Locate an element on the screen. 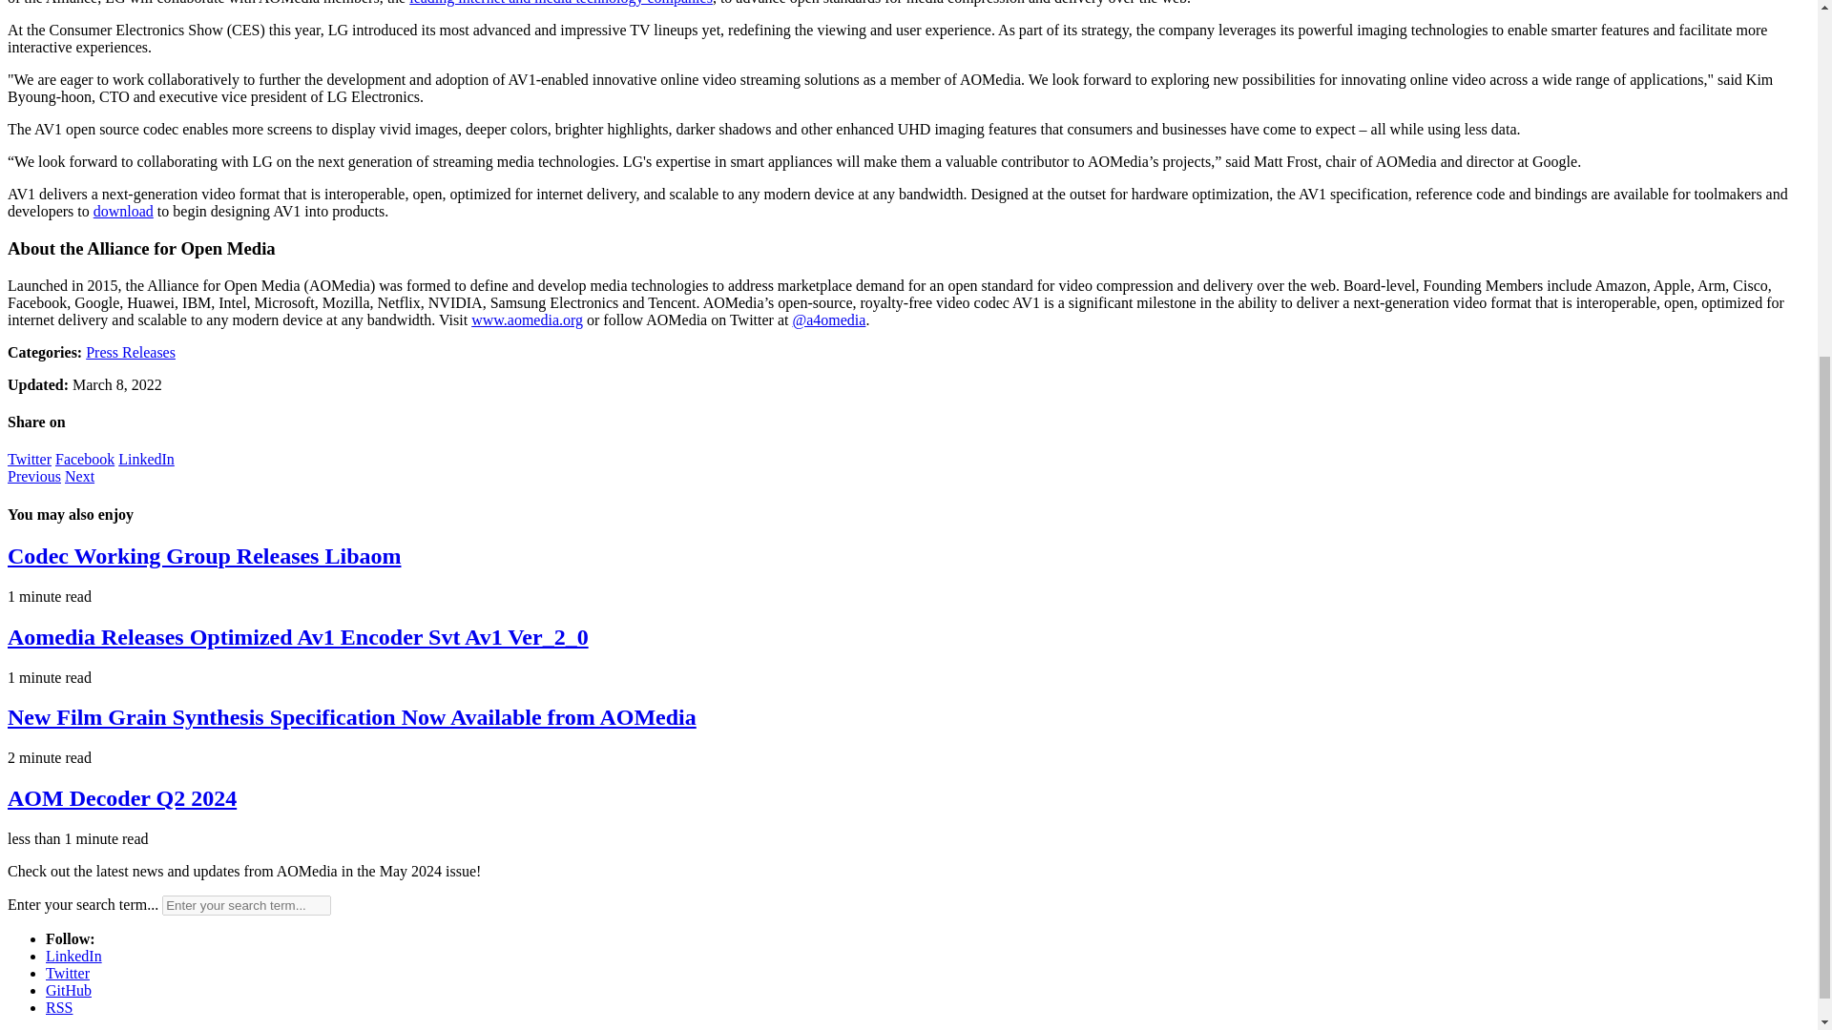 This screenshot has width=1832, height=1030. RSS is located at coordinates (59, 1007).